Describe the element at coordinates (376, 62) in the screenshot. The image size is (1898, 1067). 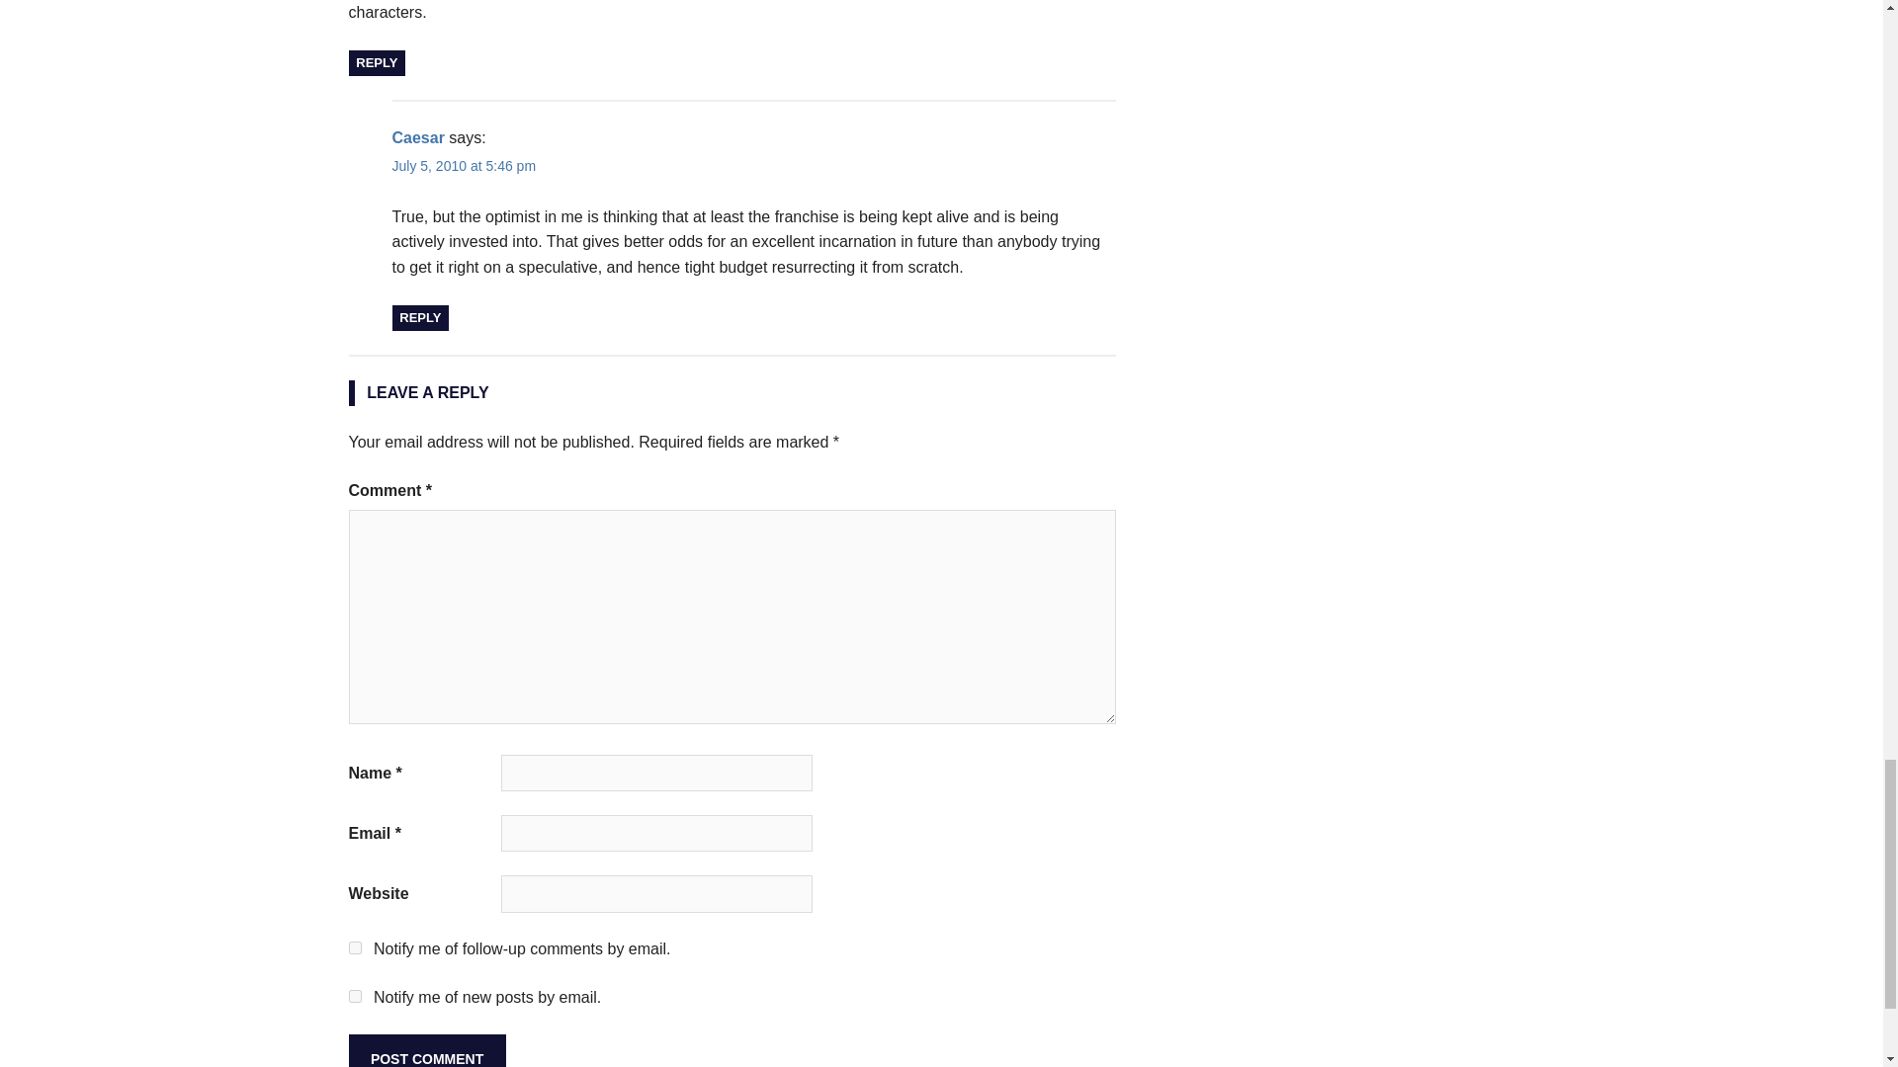
I see `REPLY` at that location.